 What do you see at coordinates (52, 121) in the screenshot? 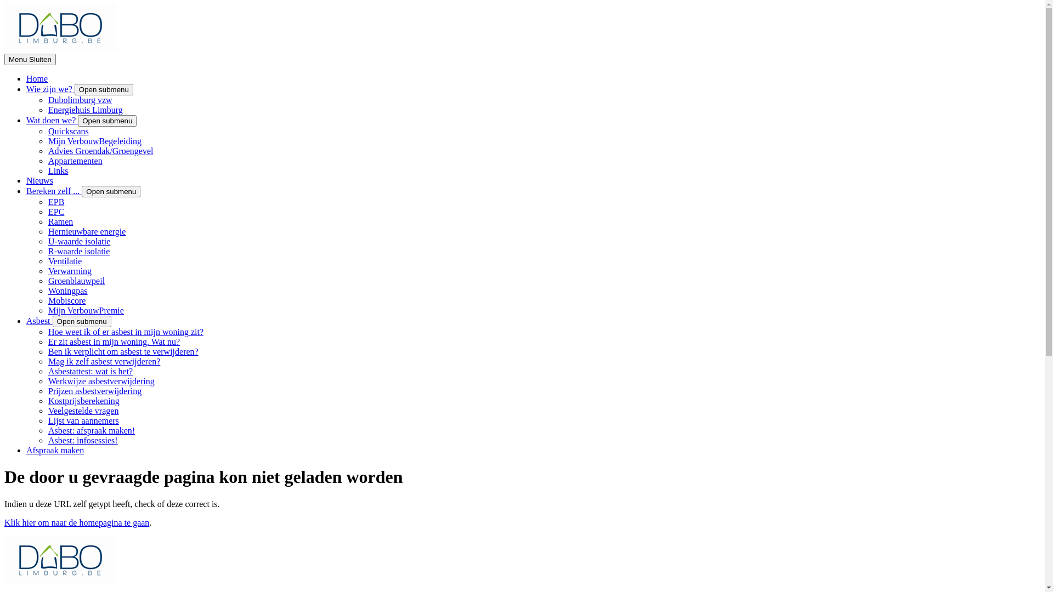
I see `Wat doen we?` at bounding box center [52, 121].